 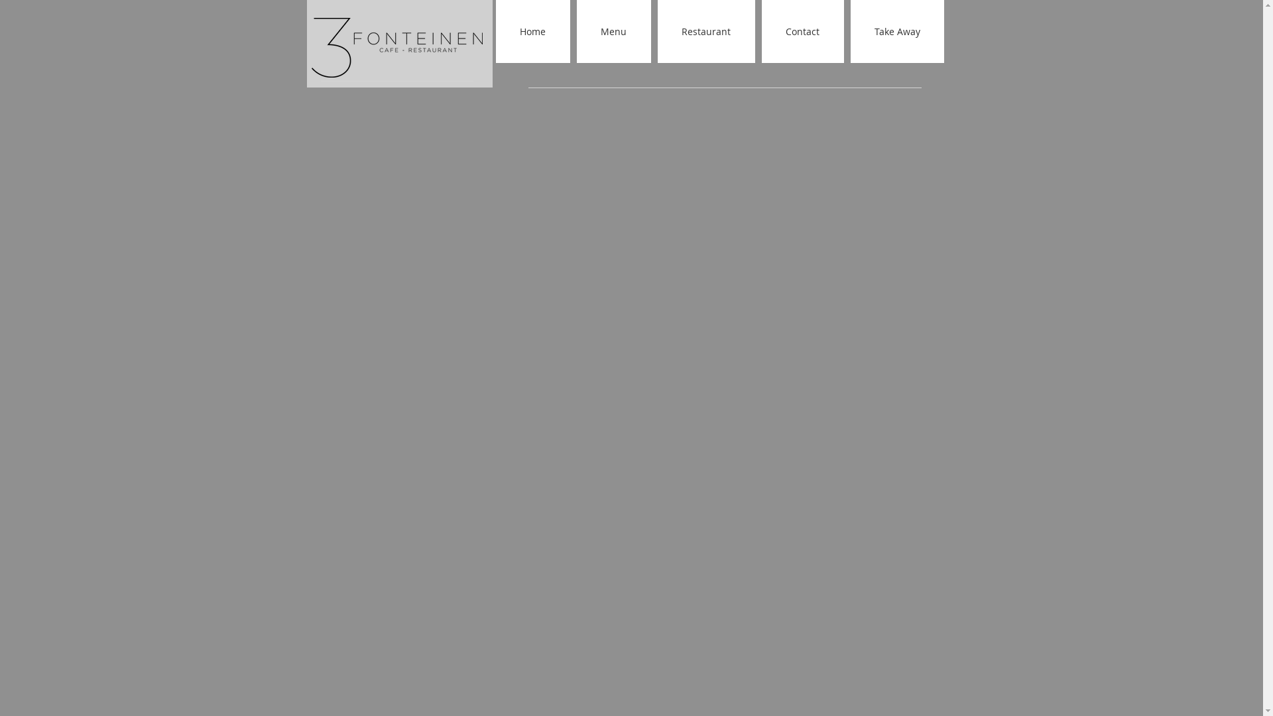 I want to click on Restaurant, so click(x=707, y=32).